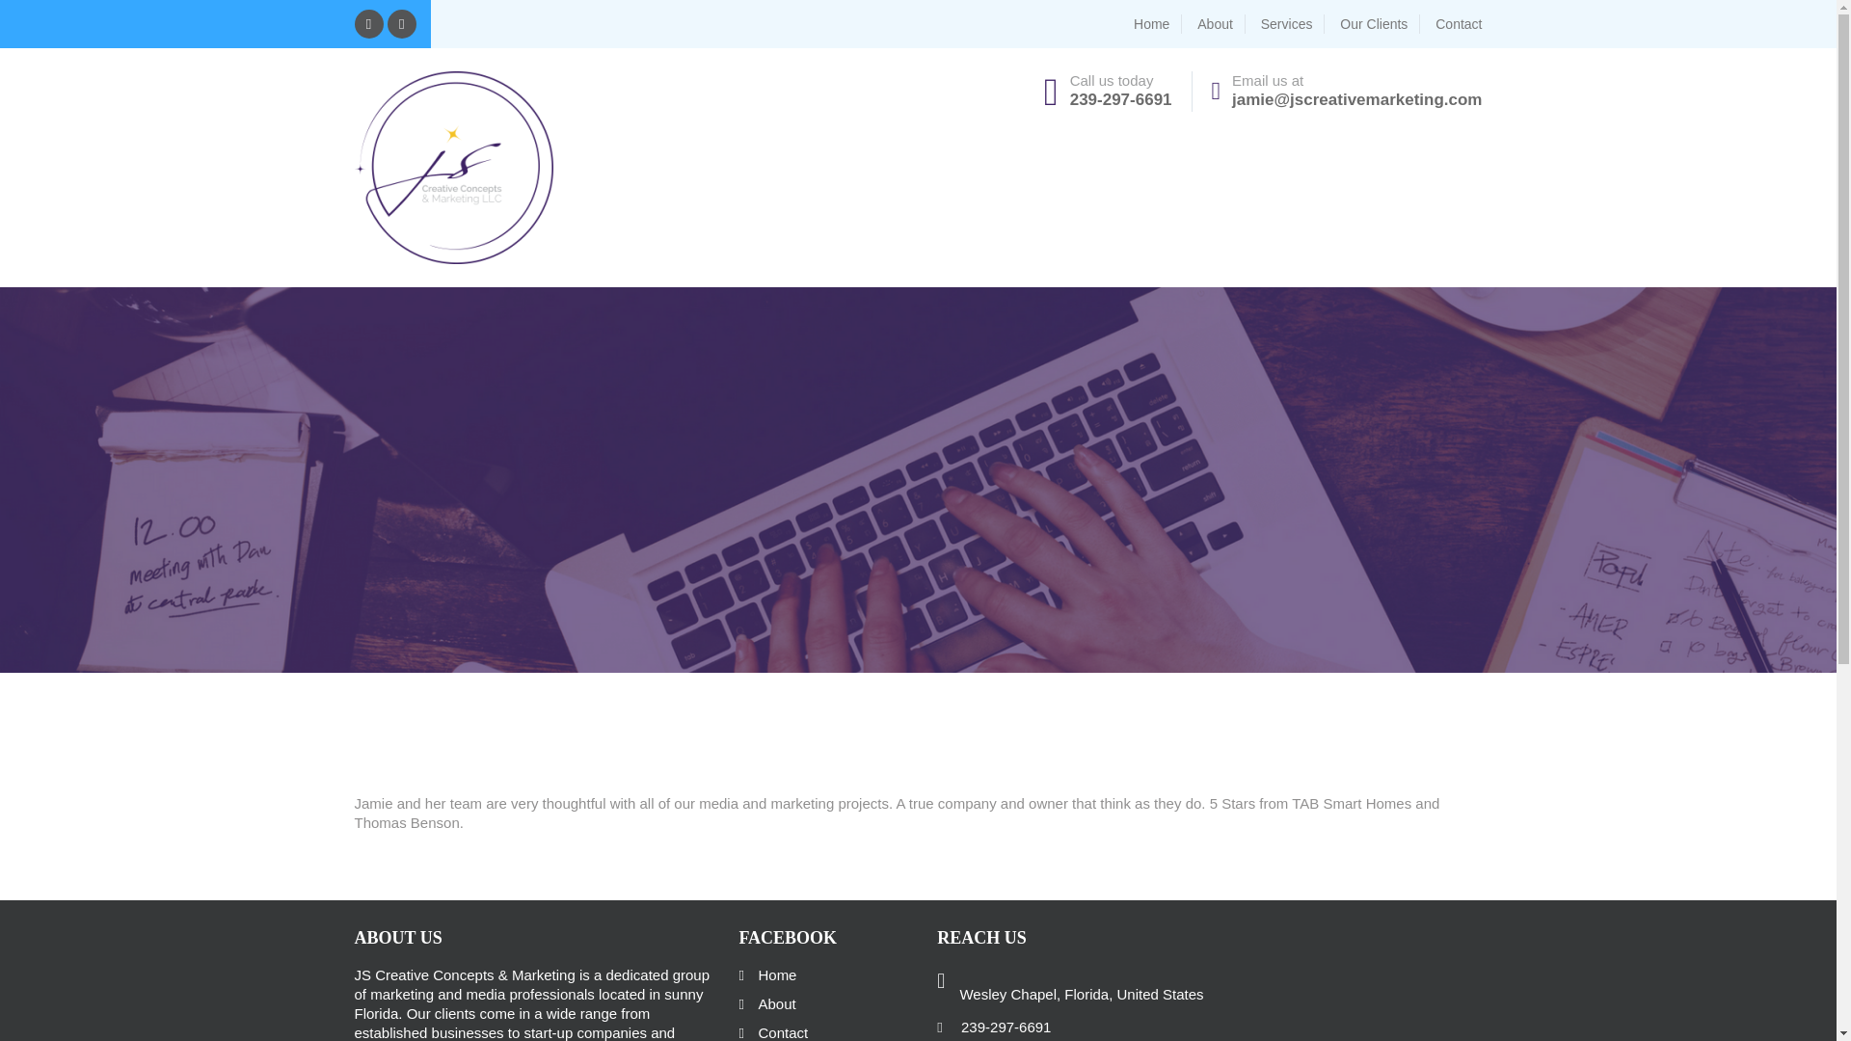 The height and width of the screenshot is (1041, 1851). What do you see at coordinates (1380, 23) in the screenshot?
I see `Our Clients` at bounding box center [1380, 23].